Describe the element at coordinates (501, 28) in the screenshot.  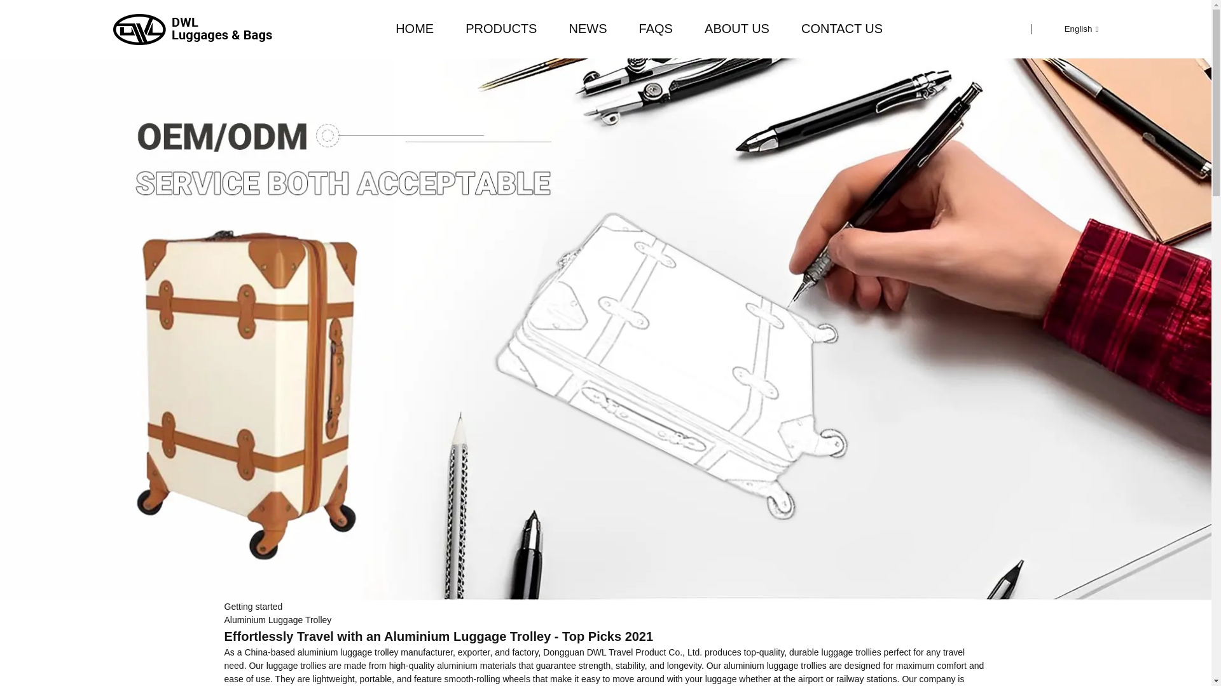
I see `PRODUCTS` at that location.